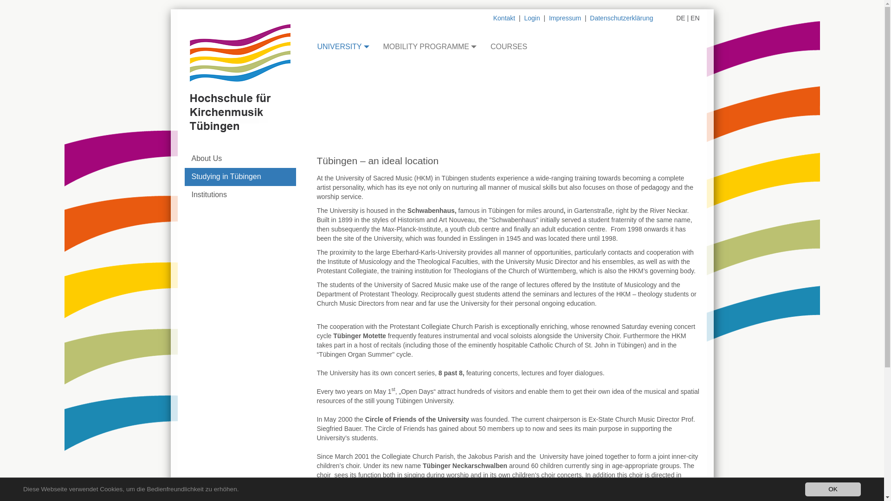 This screenshot has width=891, height=501. Describe the element at coordinates (240, 195) in the screenshot. I see `Institutions` at that location.